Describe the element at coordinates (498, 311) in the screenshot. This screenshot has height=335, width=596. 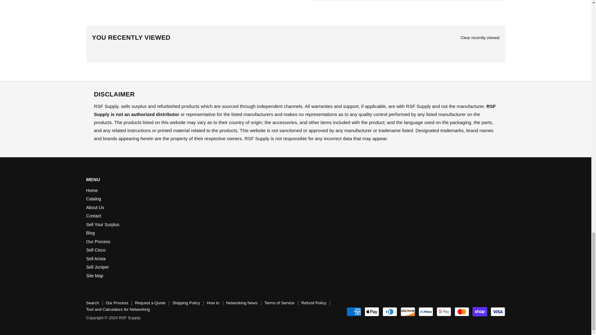
I see `Visa` at that location.